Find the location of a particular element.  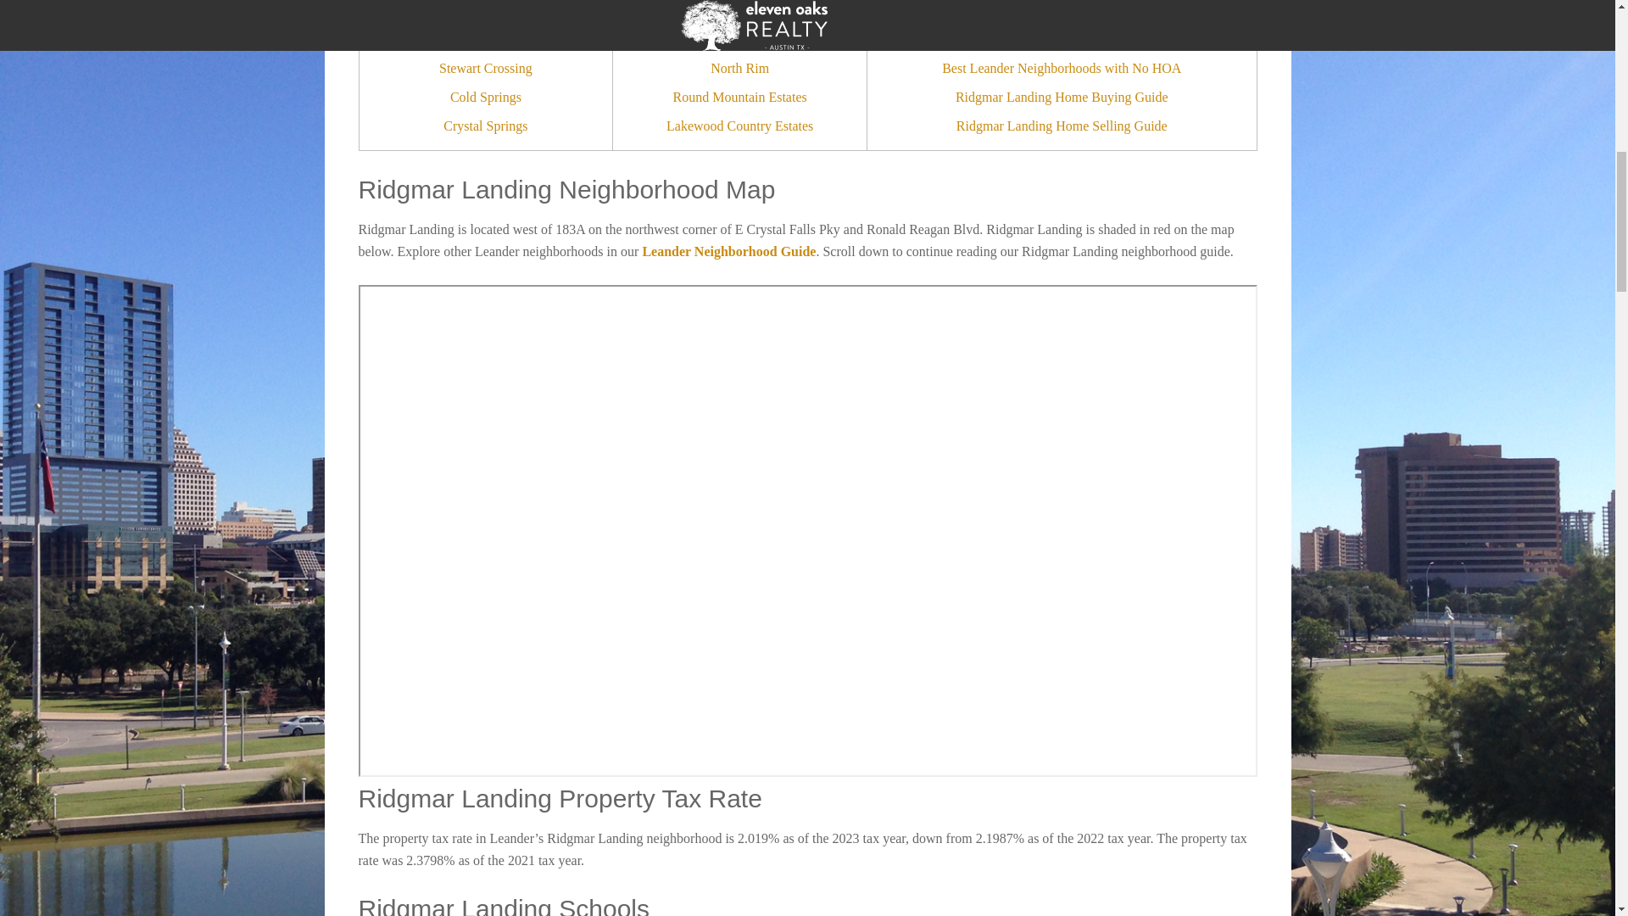

Leander Neighborhood Guide is located at coordinates (1061, 10).